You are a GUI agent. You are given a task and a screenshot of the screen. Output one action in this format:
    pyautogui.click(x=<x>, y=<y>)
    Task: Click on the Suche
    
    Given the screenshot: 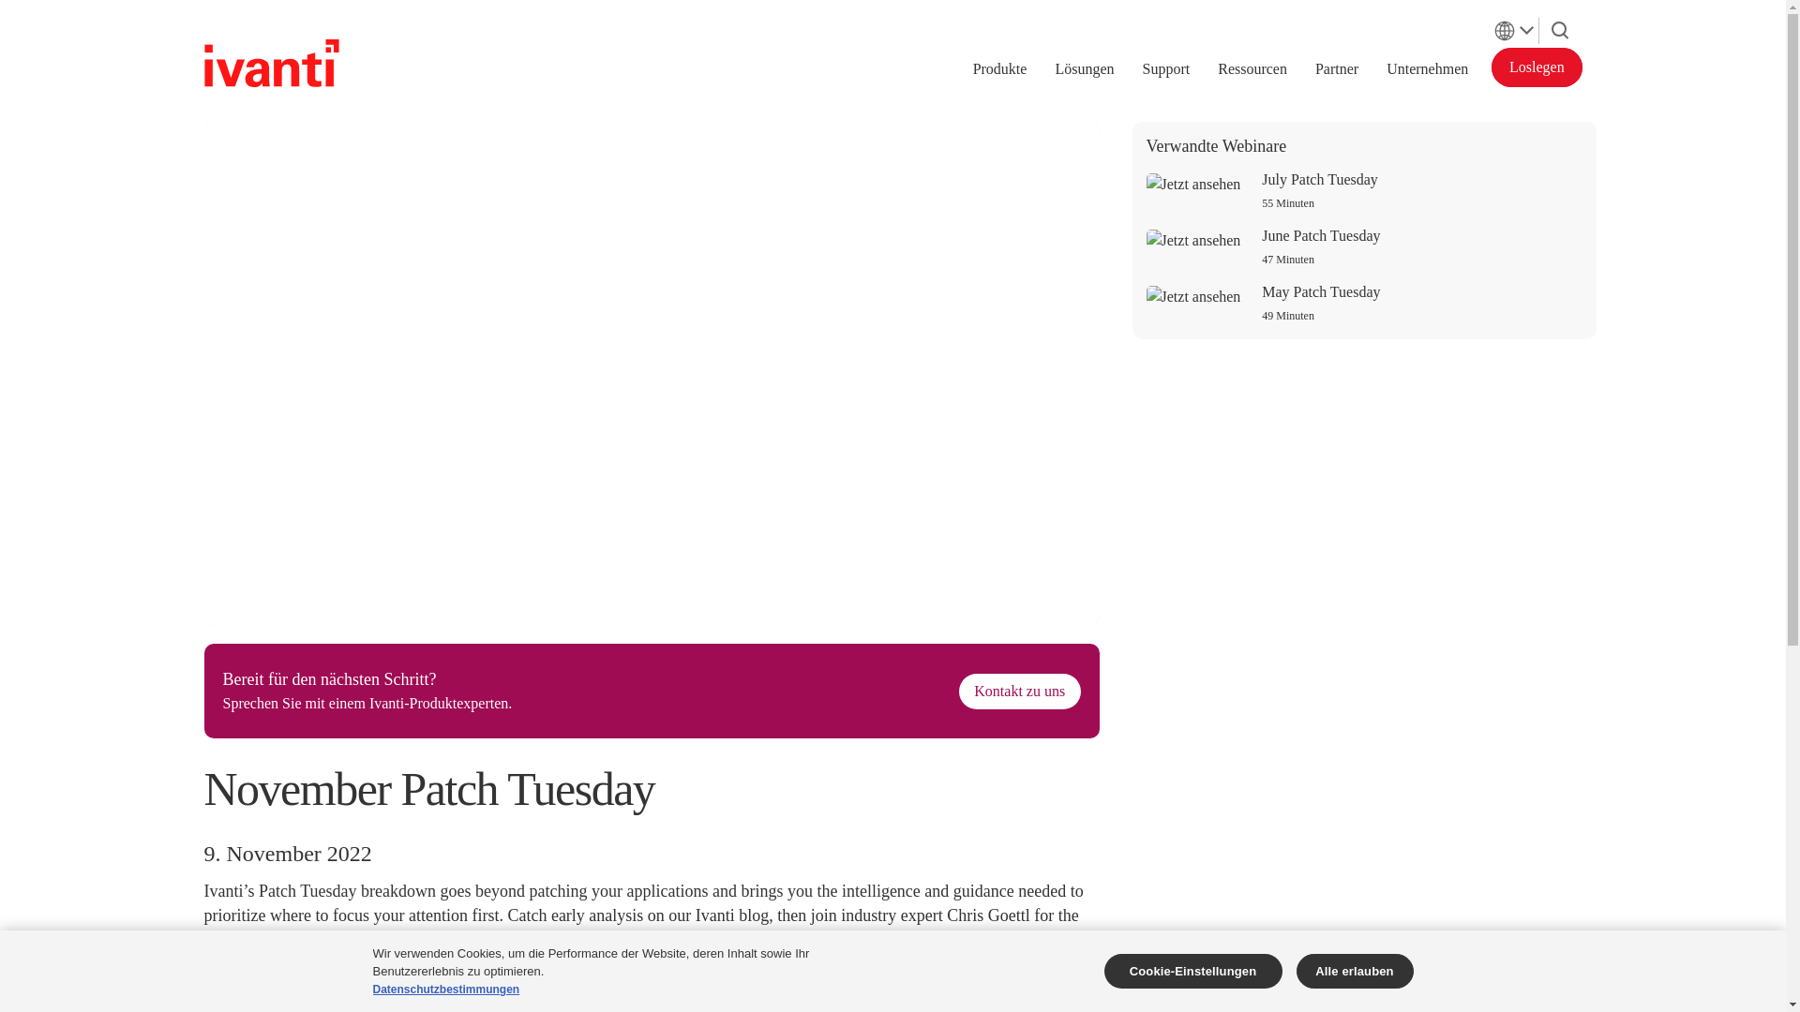 What is the action you would take?
    pyautogui.click(x=1560, y=26)
    